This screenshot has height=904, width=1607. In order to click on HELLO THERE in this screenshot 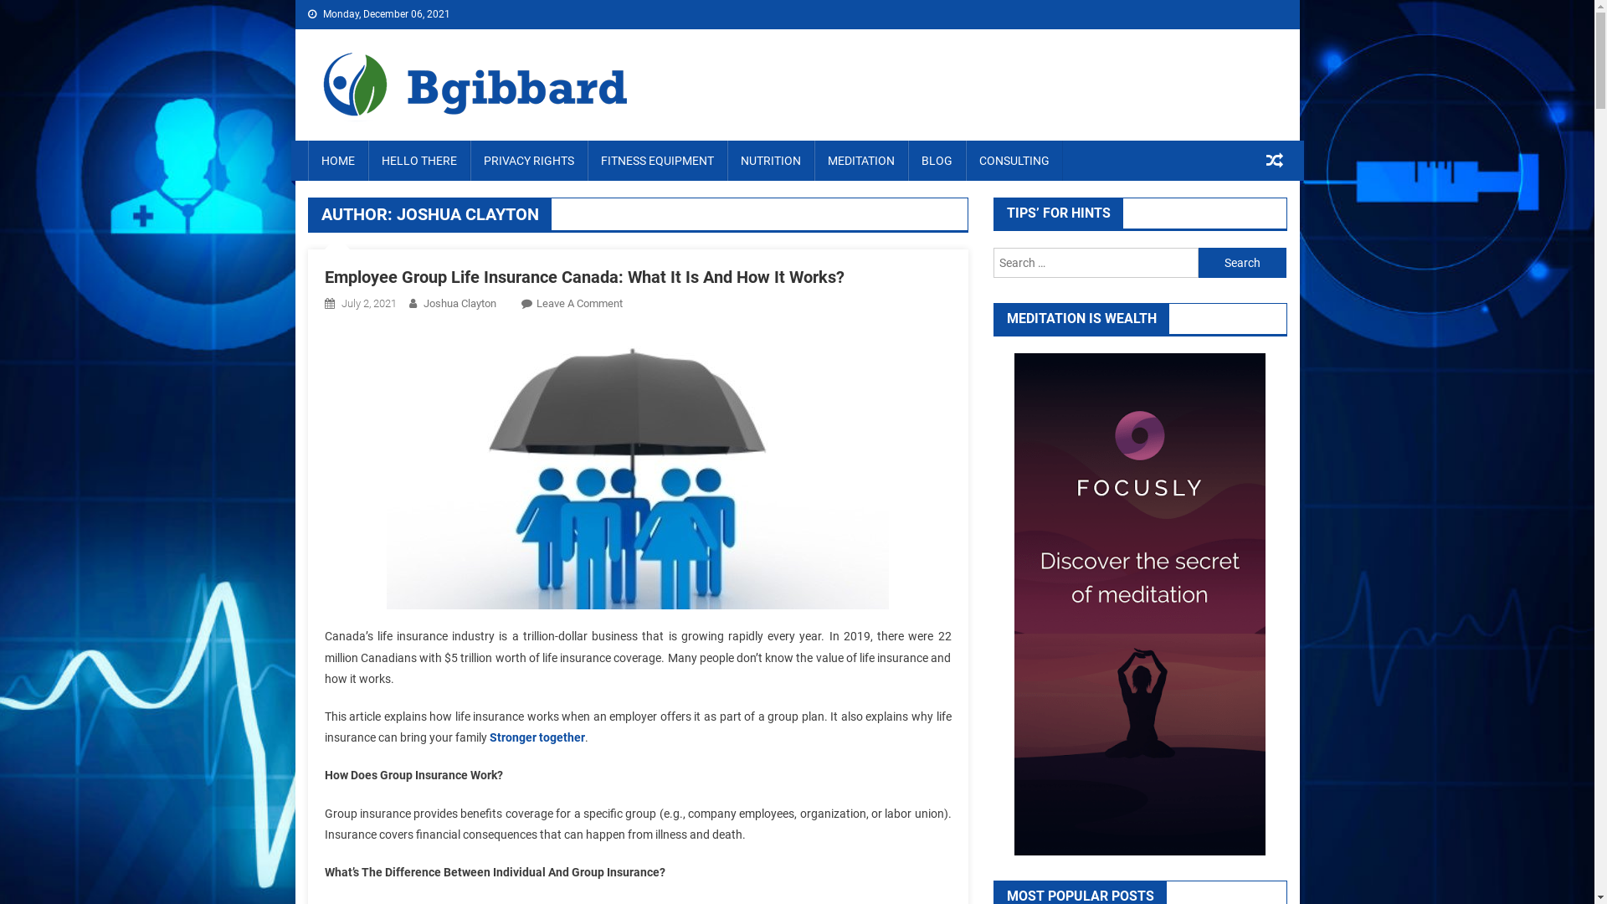, I will do `click(419, 161)`.